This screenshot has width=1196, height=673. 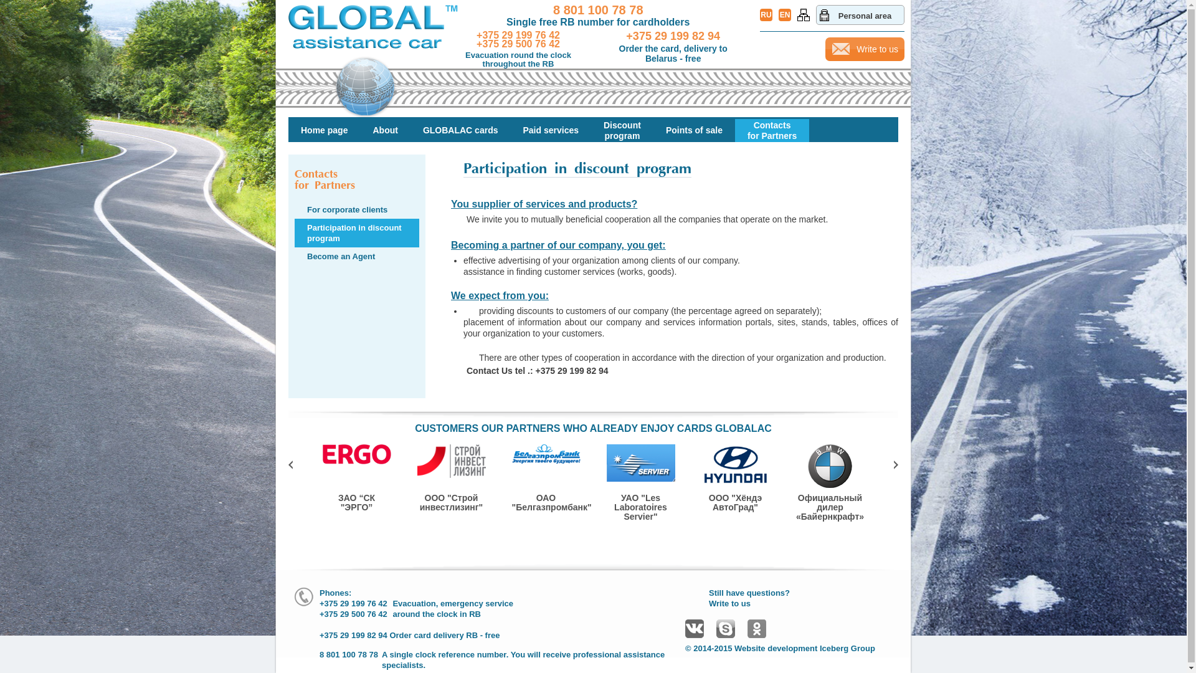 I want to click on Become an Agent, so click(x=335, y=257).